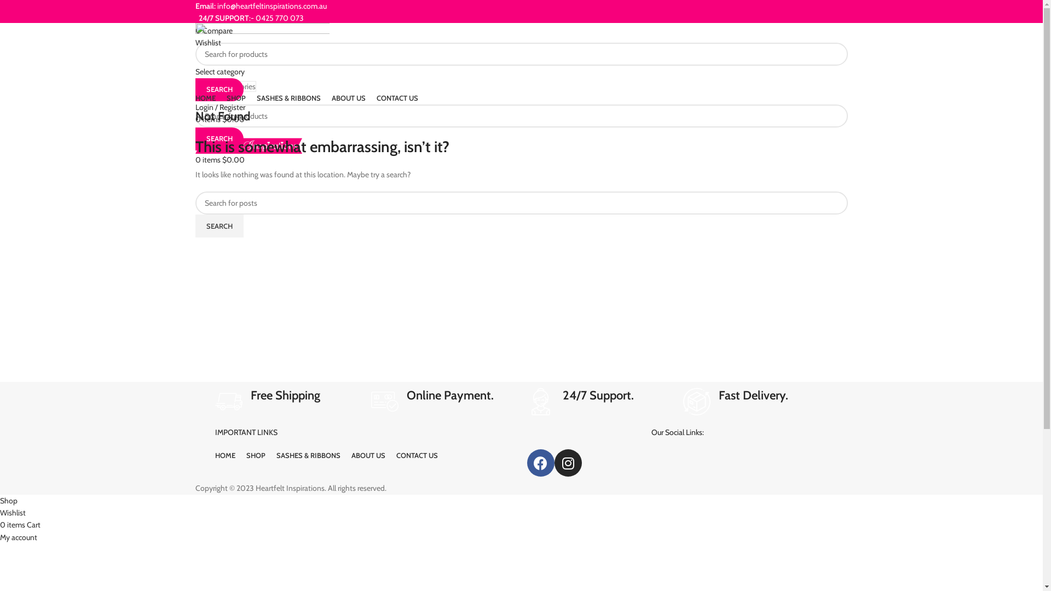  I want to click on HOME, so click(224, 456).